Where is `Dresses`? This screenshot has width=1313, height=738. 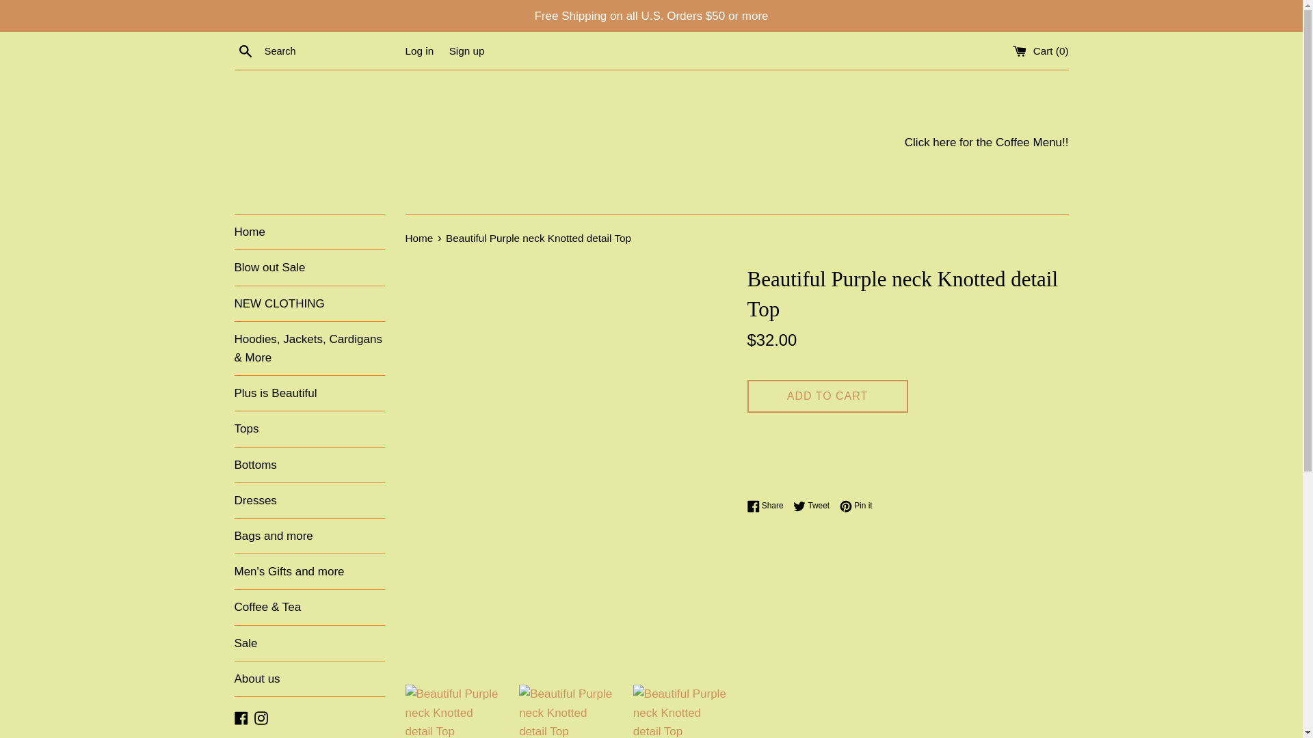
Dresses is located at coordinates (309, 500).